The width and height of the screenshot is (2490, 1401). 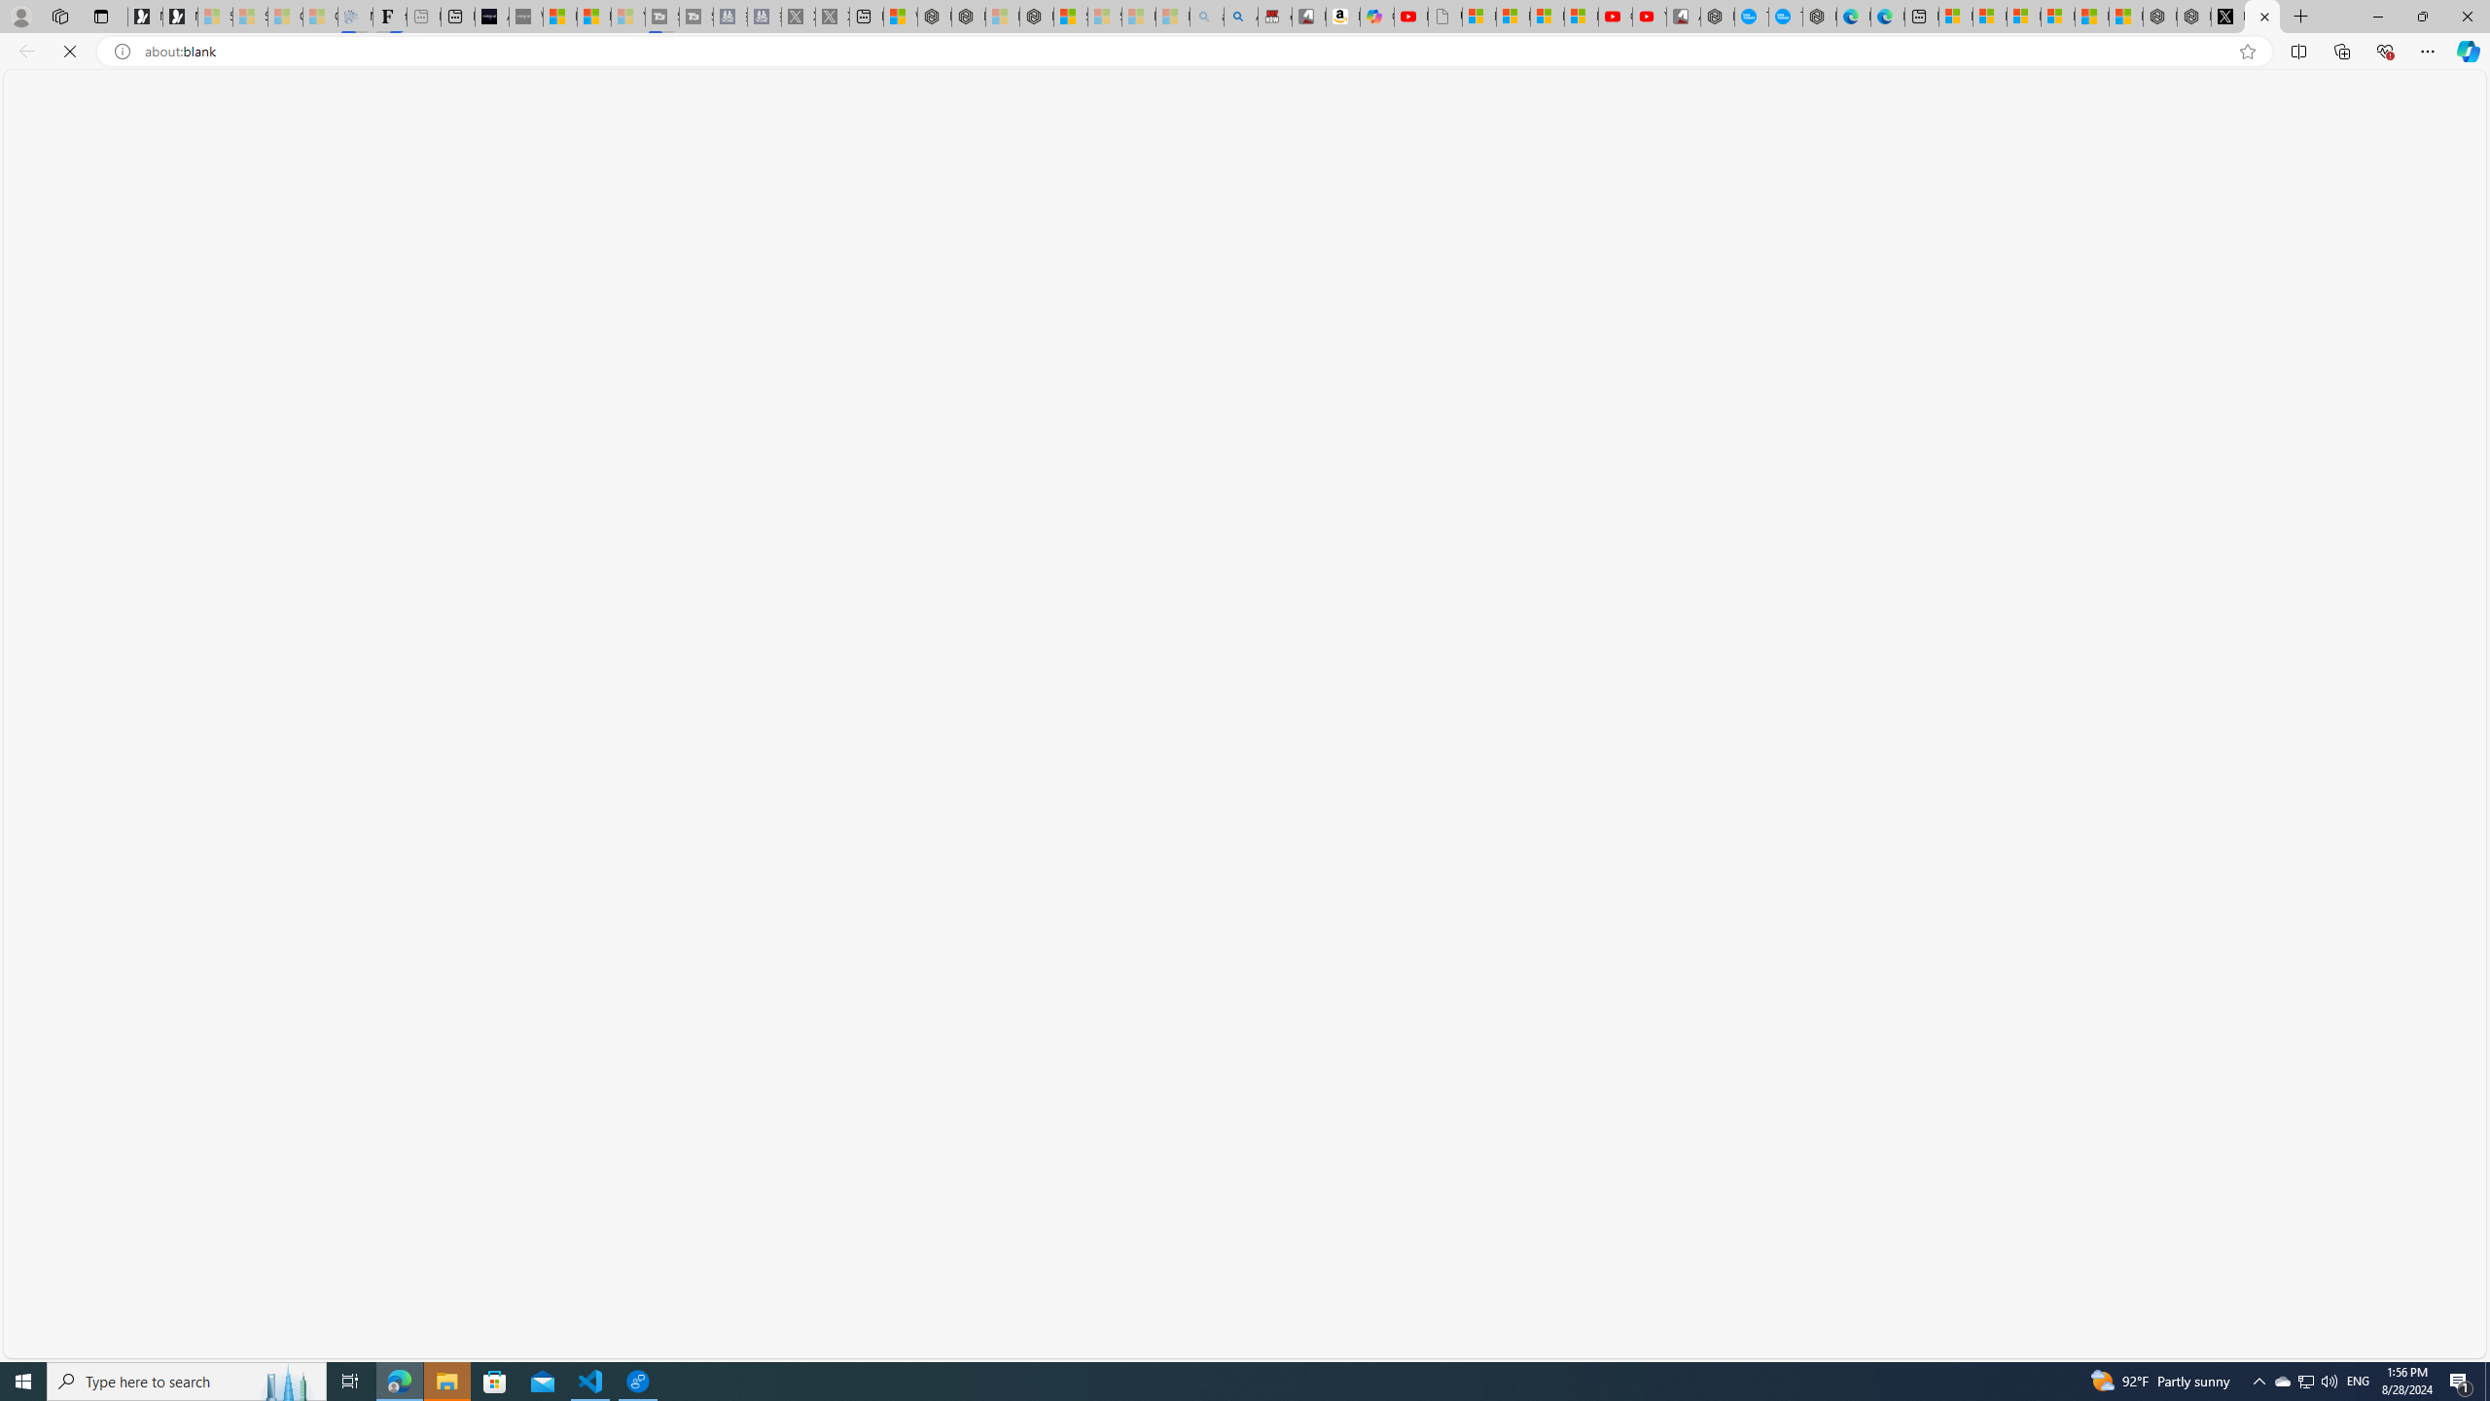 What do you see at coordinates (1241, 17) in the screenshot?
I see `Amazon Echo Dot PNG - Search Images` at bounding box center [1241, 17].